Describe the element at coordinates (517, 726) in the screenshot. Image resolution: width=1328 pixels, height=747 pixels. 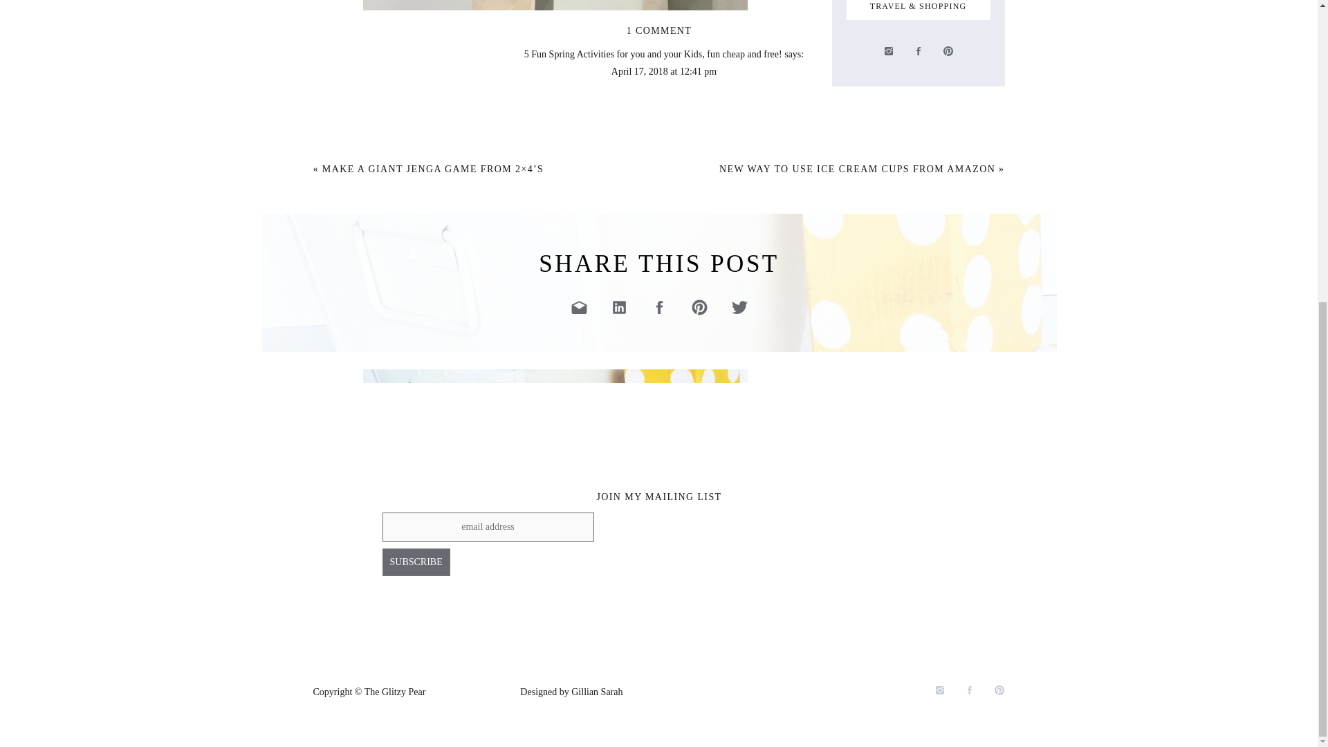
I see `HERE` at that location.